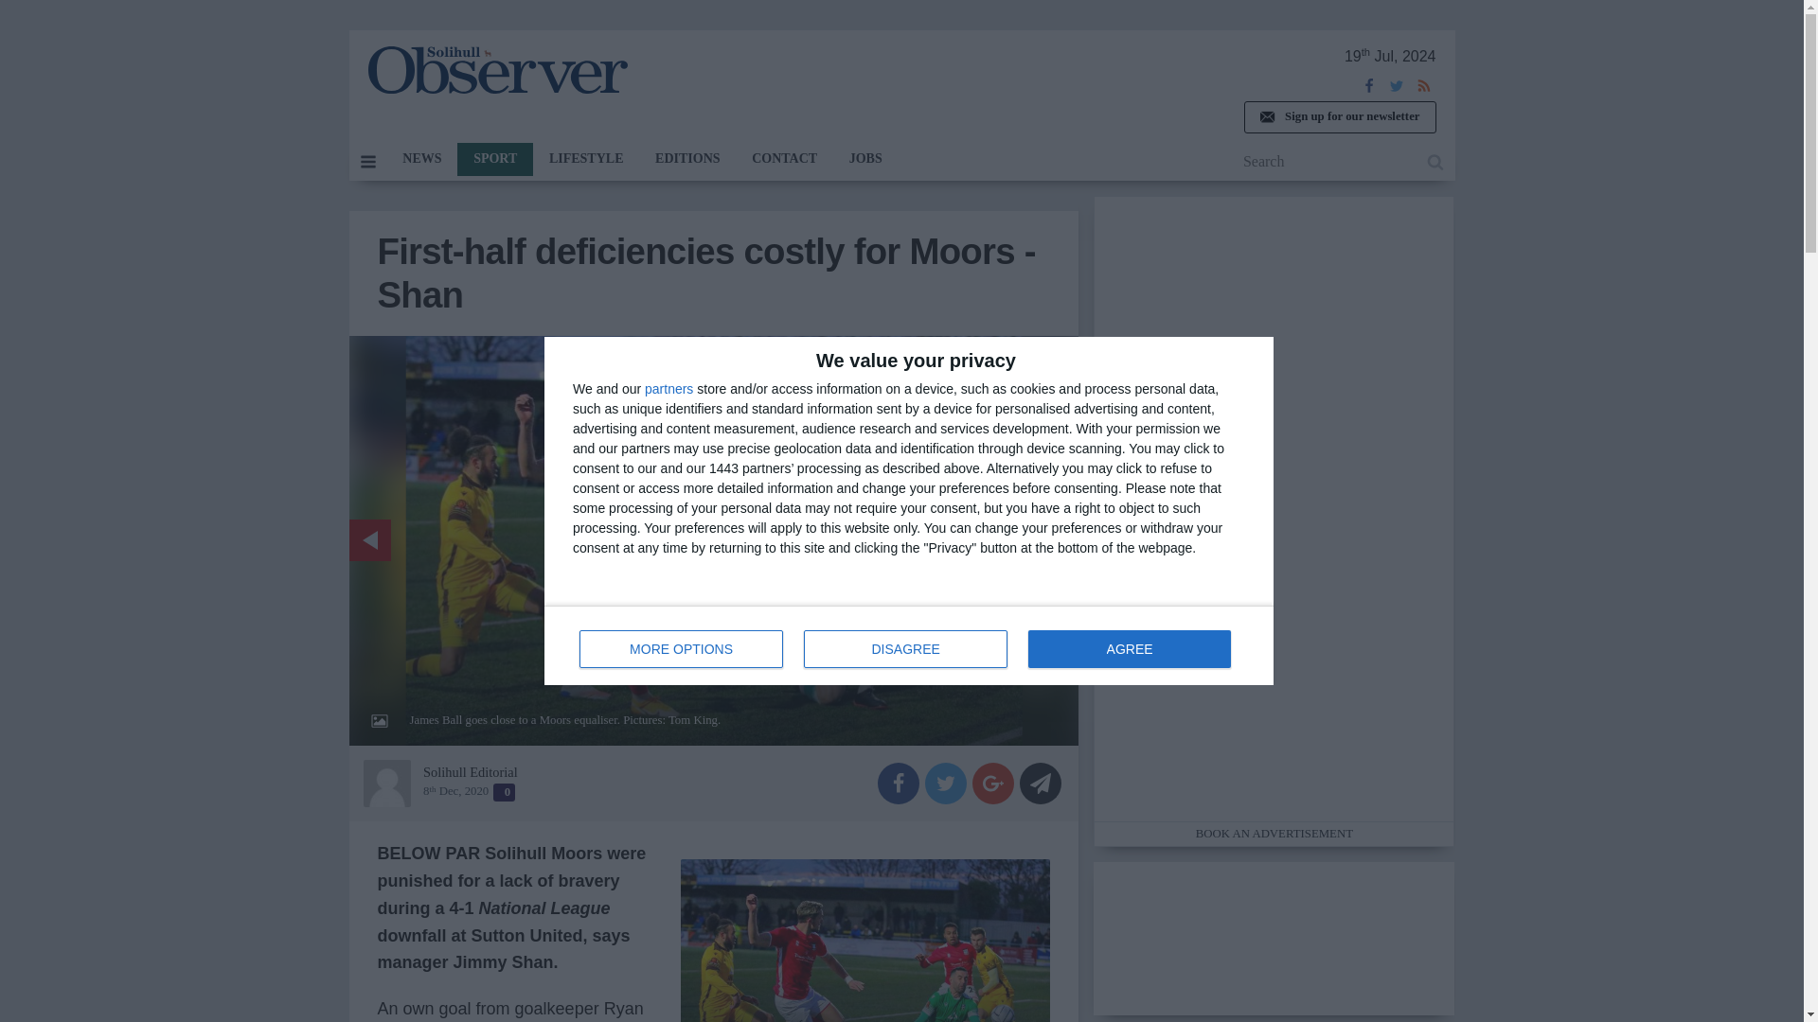 This screenshot has width=1818, height=1022. I want to click on NEWS, so click(494, 159).